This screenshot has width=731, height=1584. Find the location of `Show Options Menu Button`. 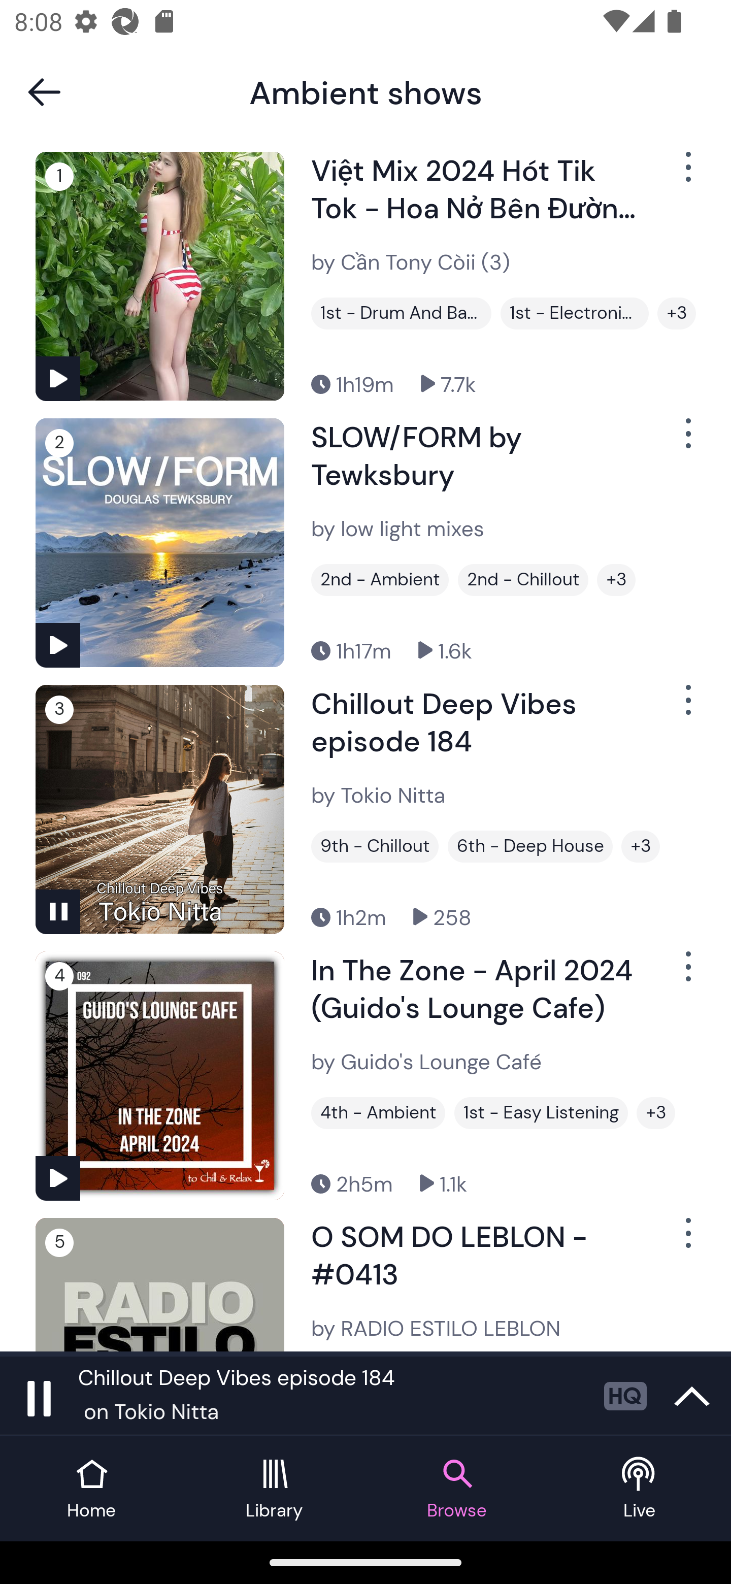

Show Options Menu Button is located at coordinates (686, 175).